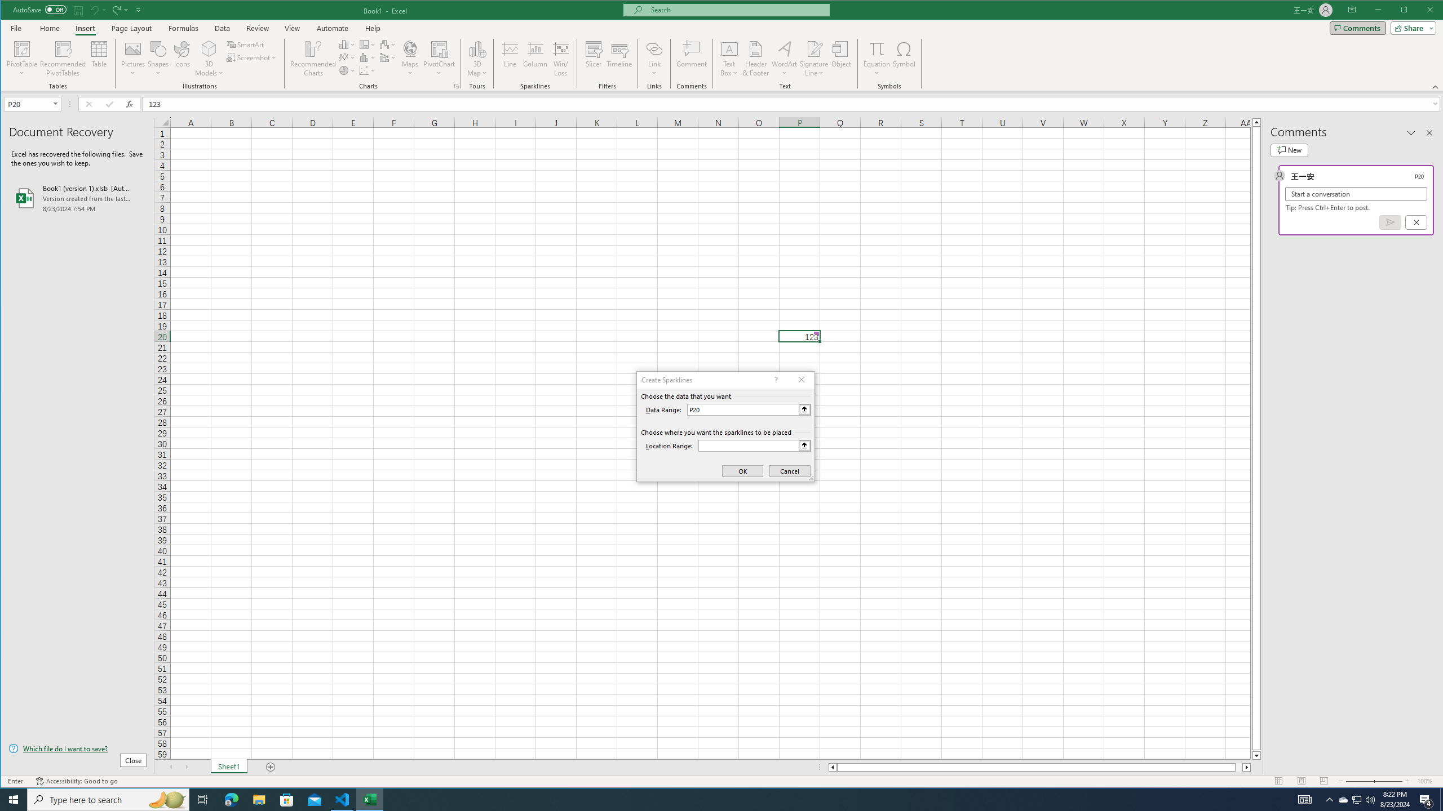  What do you see at coordinates (477, 59) in the screenshot?
I see `3D Map` at bounding box center [477, 59].